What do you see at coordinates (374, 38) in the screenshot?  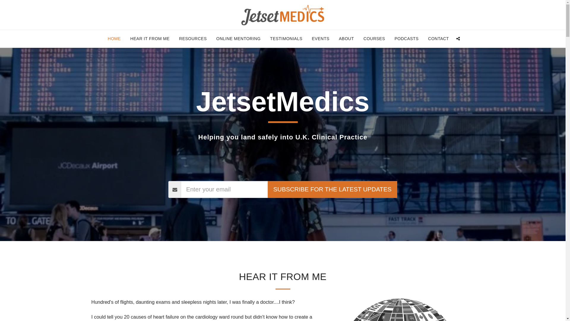 I see `COURSES` at bounding box center [374, 38].